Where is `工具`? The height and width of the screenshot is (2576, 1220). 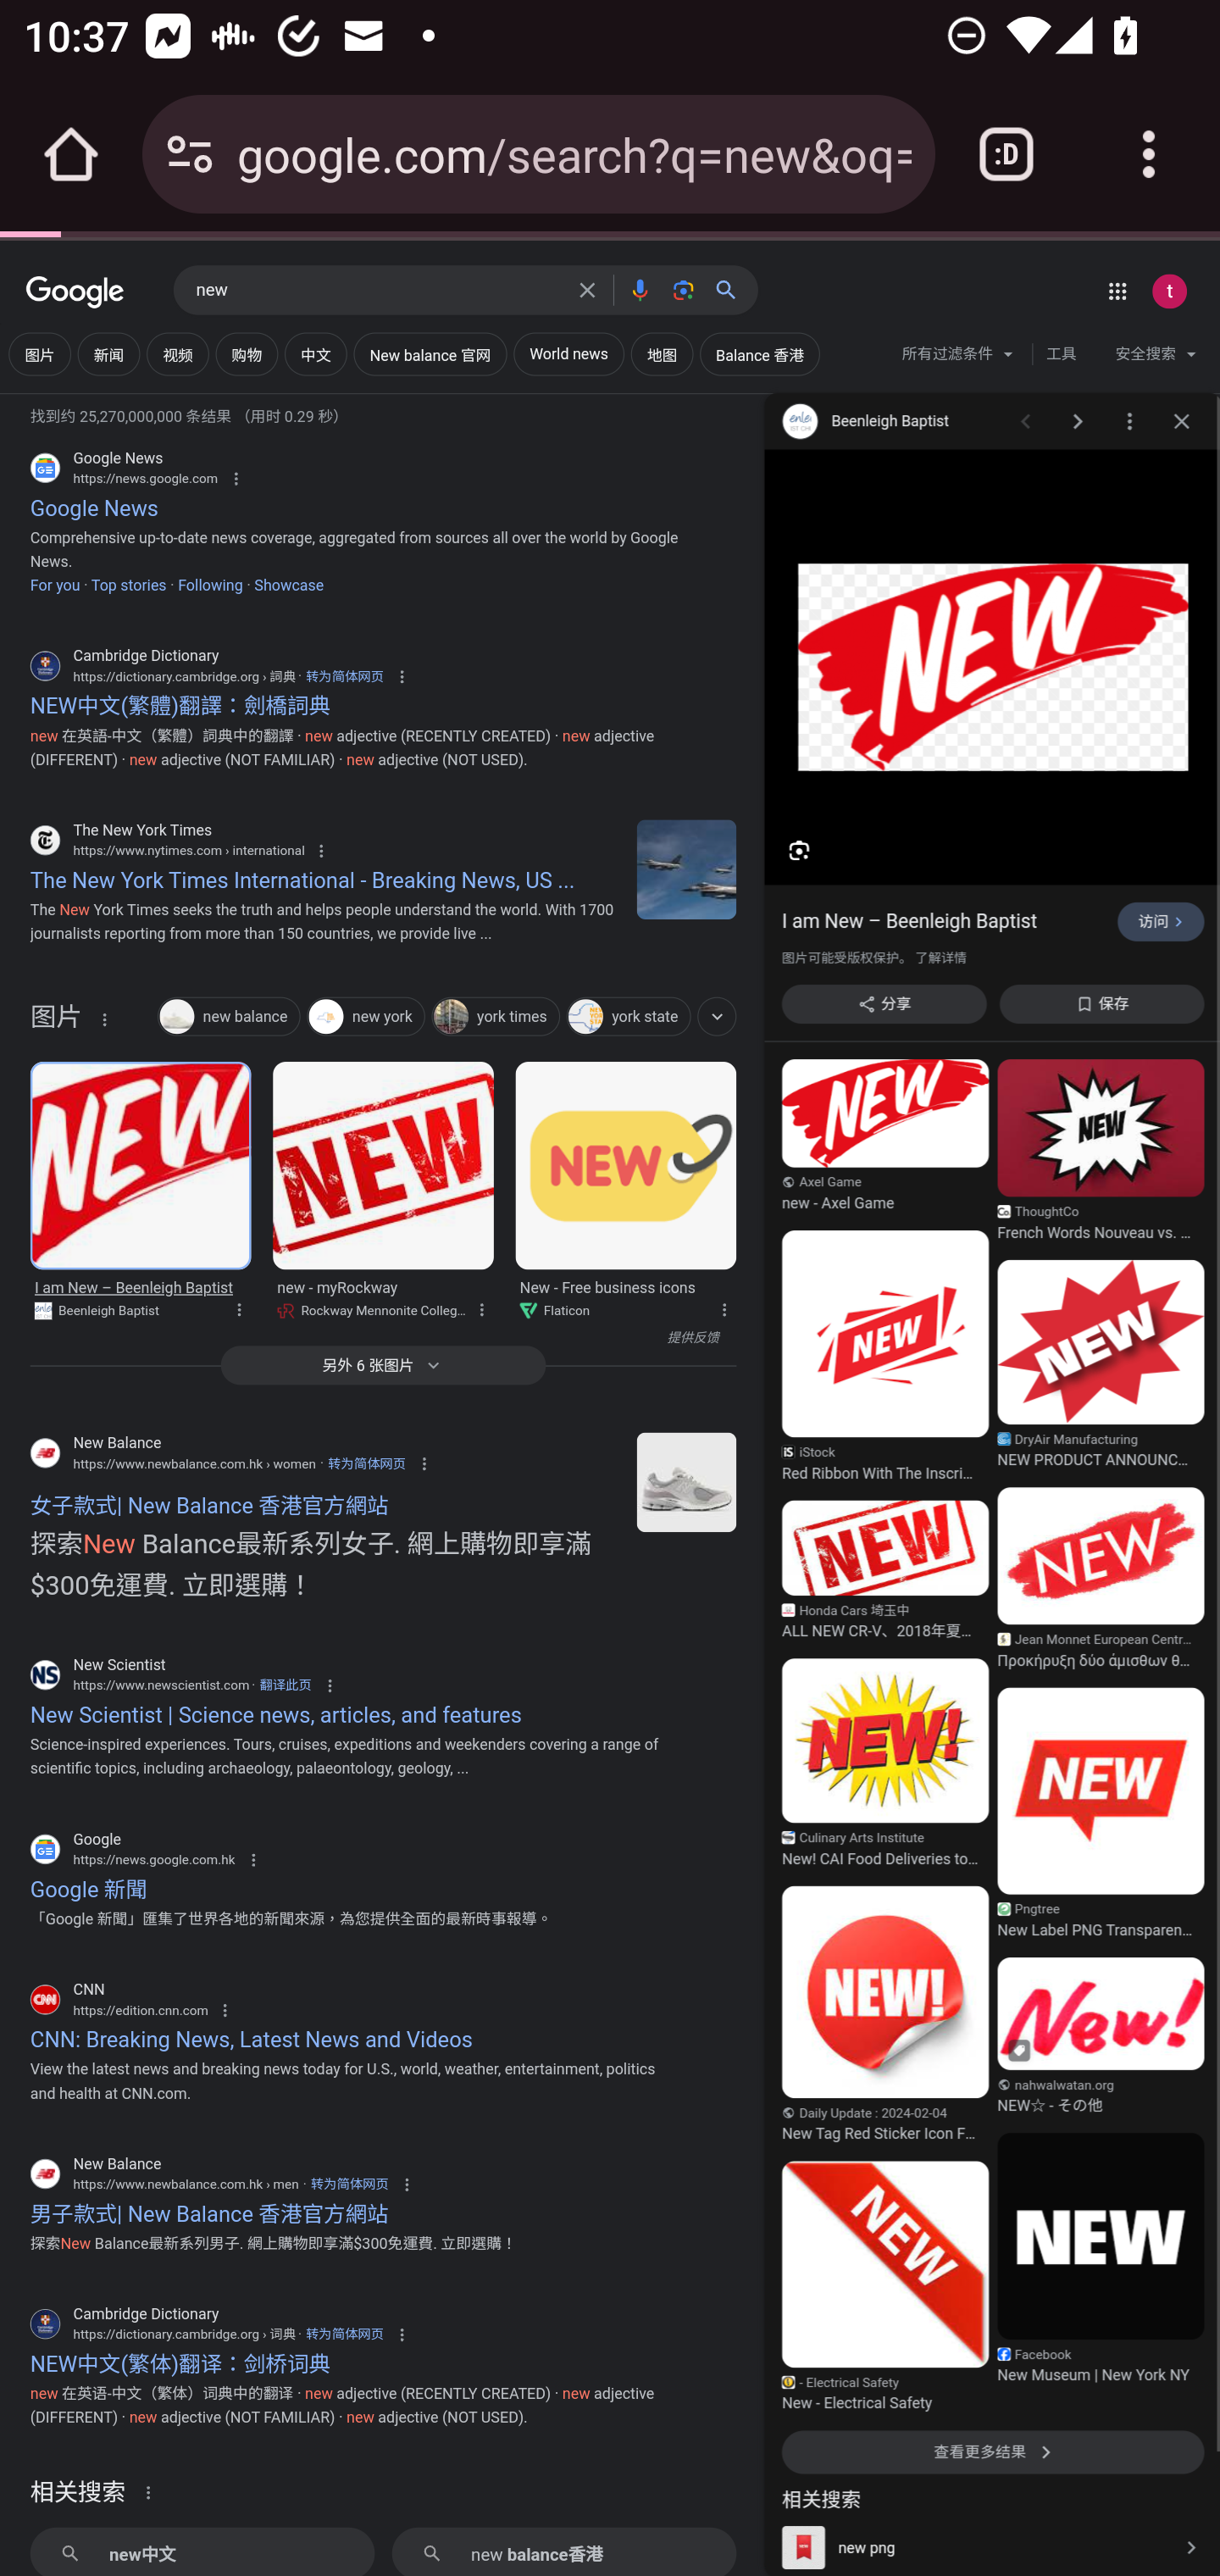
工具 is located at coordinates (1061, 354).